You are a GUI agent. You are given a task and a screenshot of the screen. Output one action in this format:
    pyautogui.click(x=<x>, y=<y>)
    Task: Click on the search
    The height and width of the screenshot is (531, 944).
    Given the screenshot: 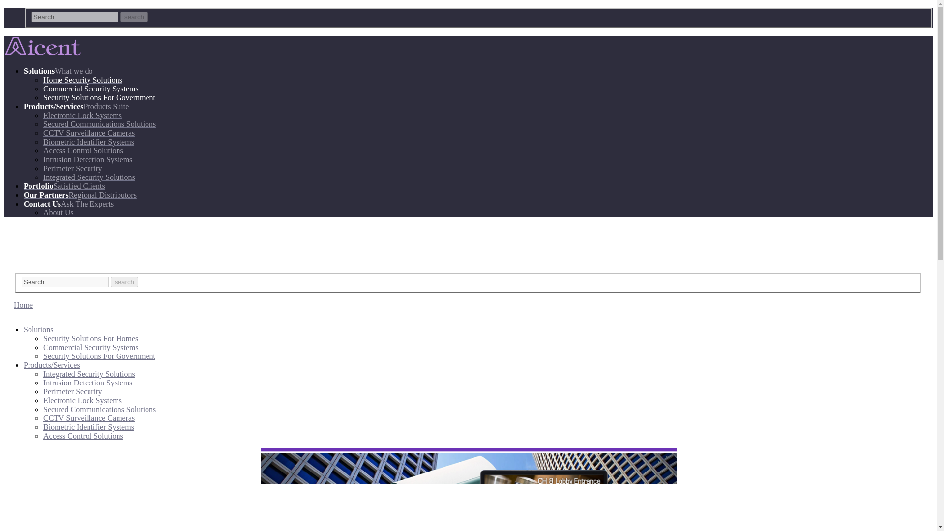 What is the action you would take?
    pyautogui.click(x=124, y=282)
    